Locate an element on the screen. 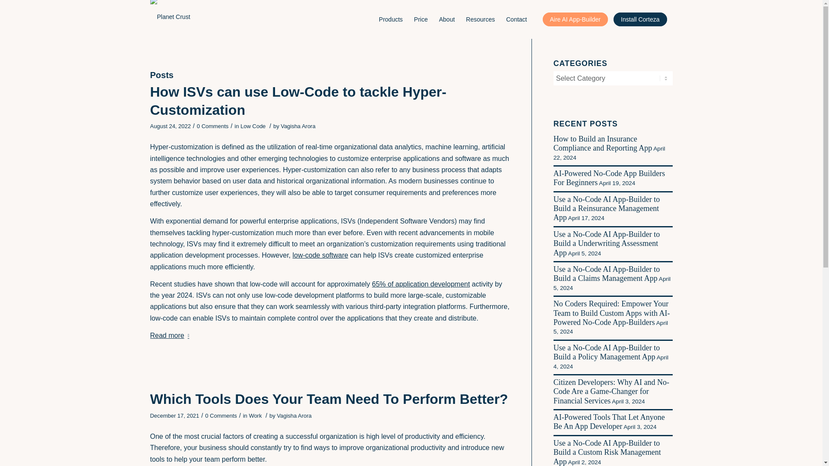 This screenshot has height=466, width=829. Vagisha Arora is located at coordinates (298, 126).